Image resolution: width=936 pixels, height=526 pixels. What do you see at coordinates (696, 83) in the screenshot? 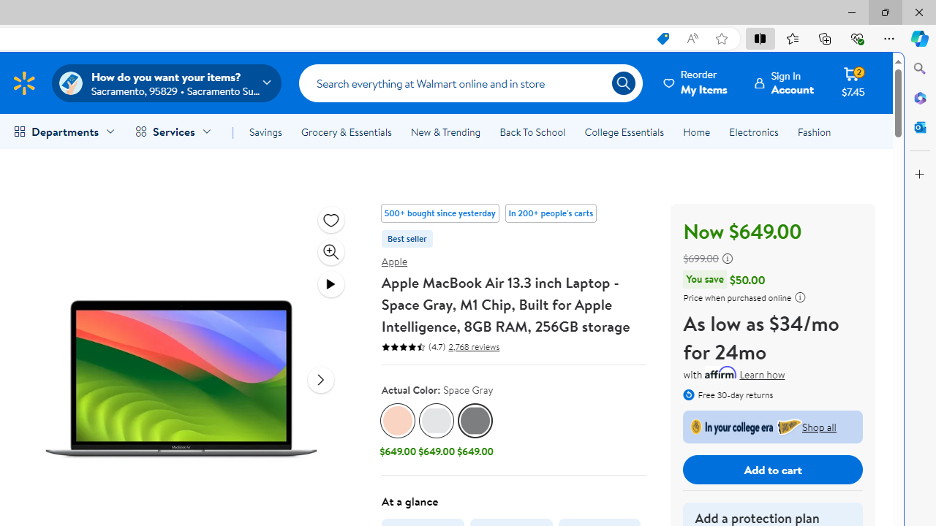
I see `ReorderMy Items` at bounding box center [696, 83].